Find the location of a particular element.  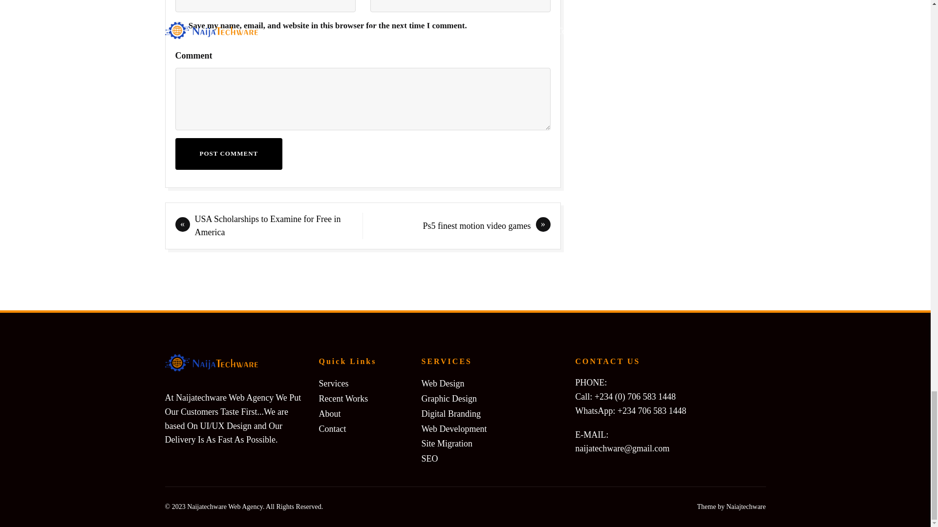

Digital Branding is located at coordinates (450, 414).